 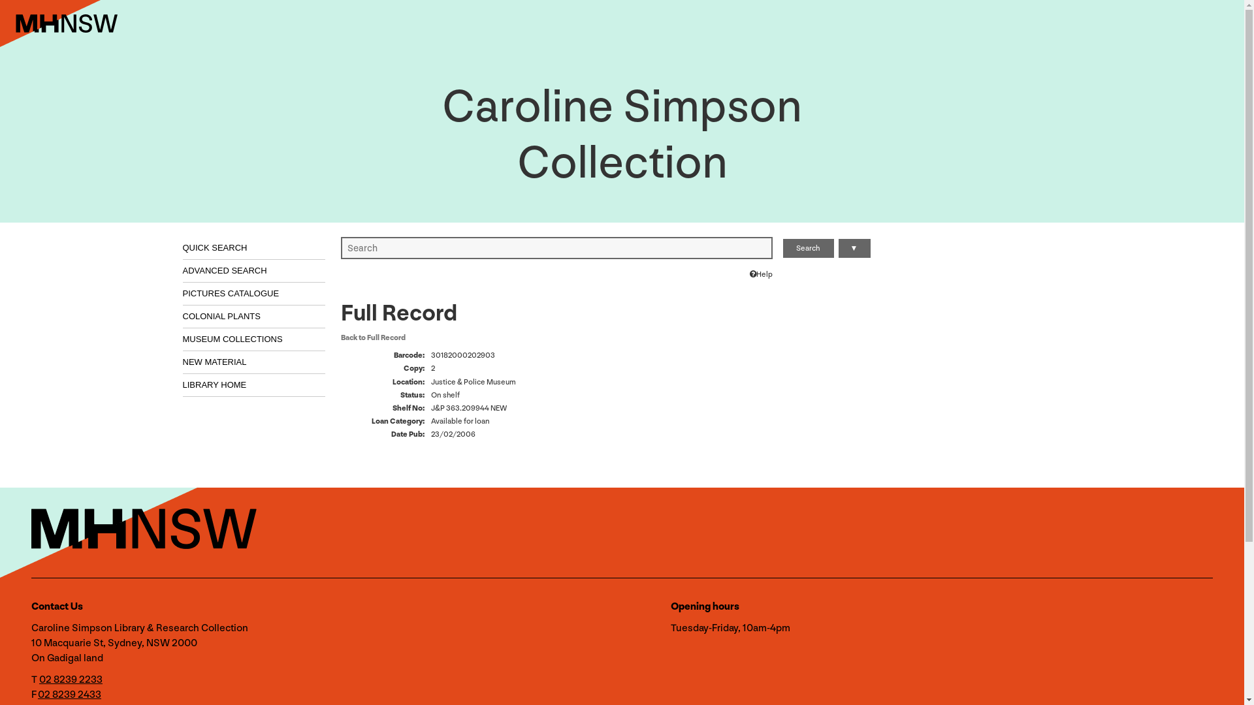 What do you see at coordinates (255, 385) in the screenshot?
I see `LIBRARY HOME` at bounding box center [255, 385].